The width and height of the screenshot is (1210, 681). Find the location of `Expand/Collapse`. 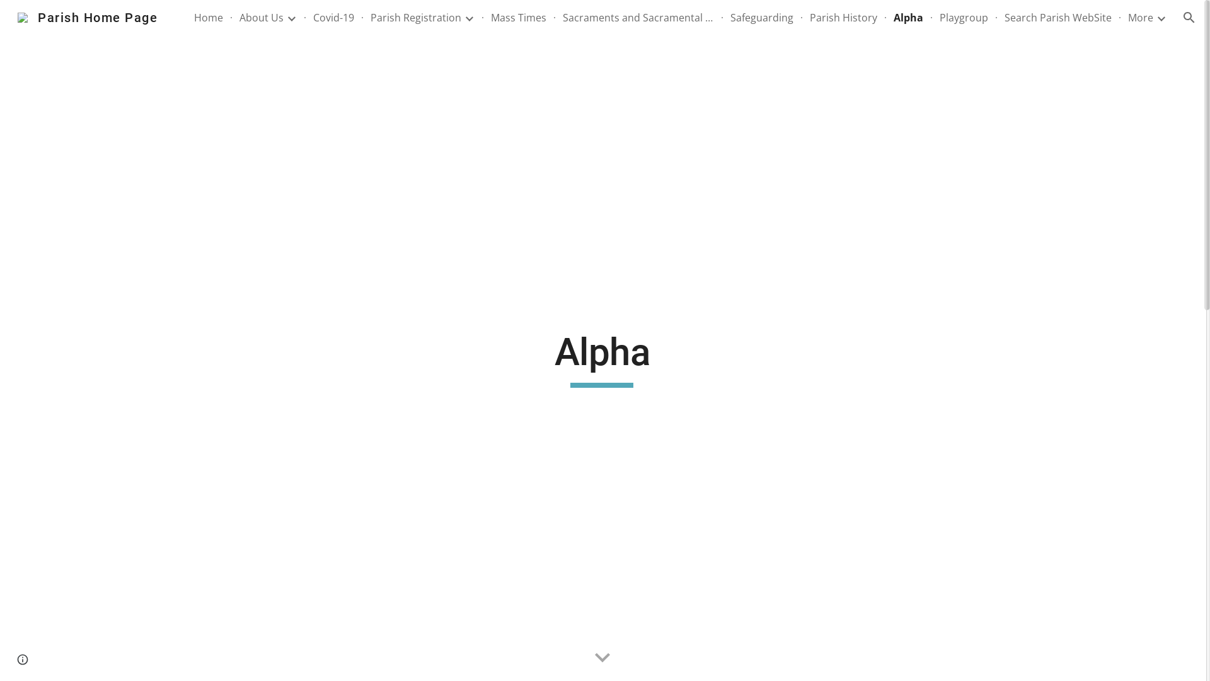

Expand/Collapse is located at coordinates (1161, 18).